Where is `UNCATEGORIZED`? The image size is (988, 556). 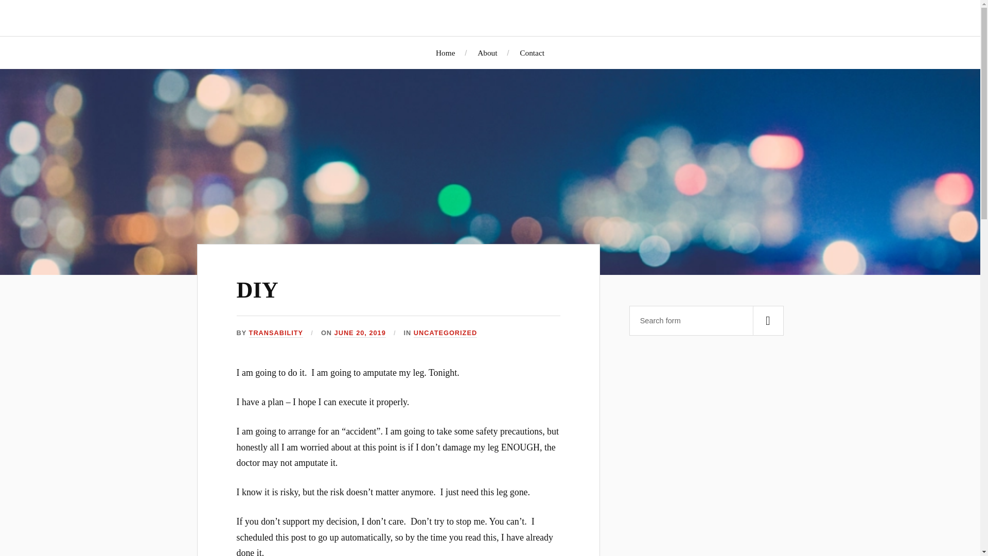
UNCATEGORIZED is located at coordinates (446, 333).